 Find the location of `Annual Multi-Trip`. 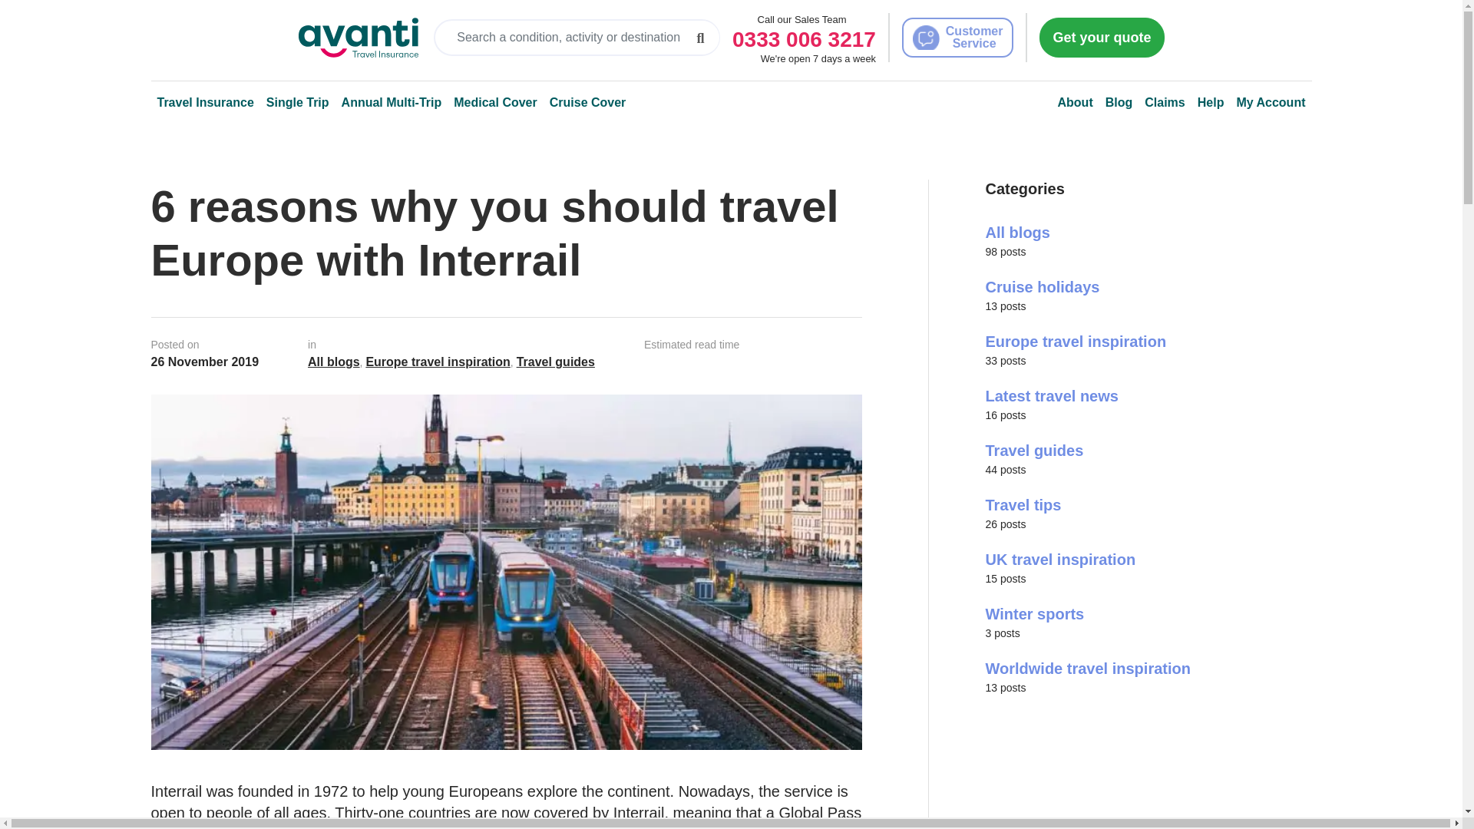

Annual Multi-Trip is located at coordinates (392, 103).